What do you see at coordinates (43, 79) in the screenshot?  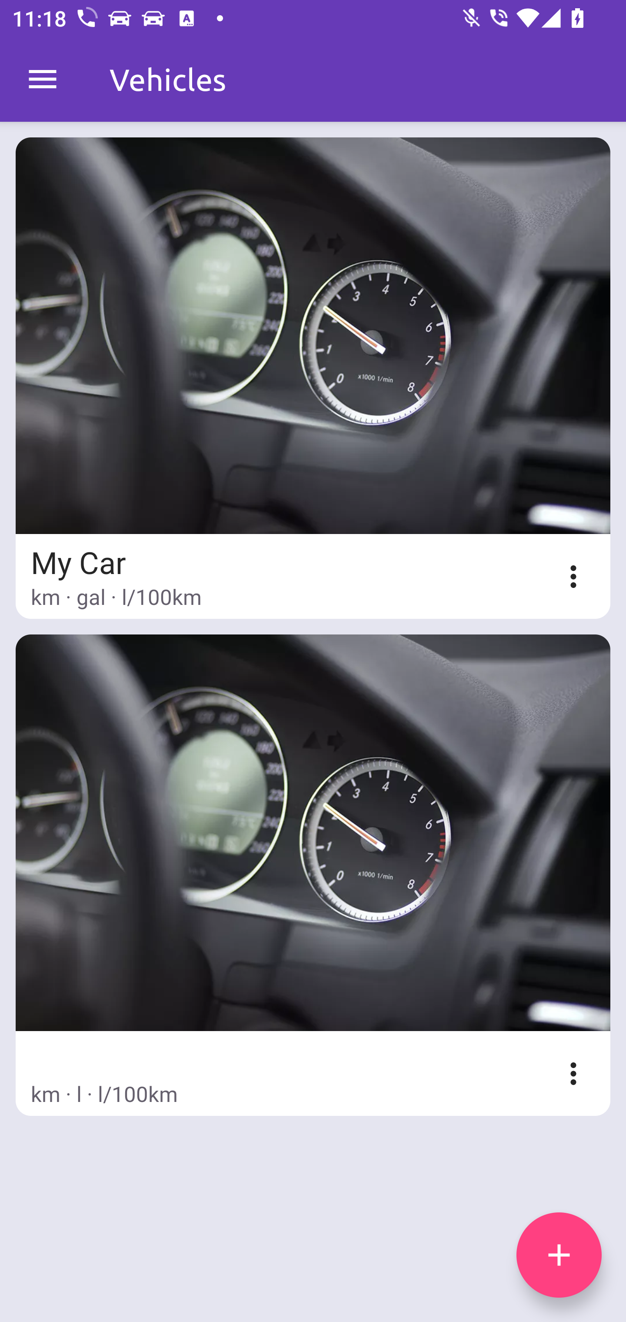 I see `MenuDrawer` at bounding box center [43, 79].